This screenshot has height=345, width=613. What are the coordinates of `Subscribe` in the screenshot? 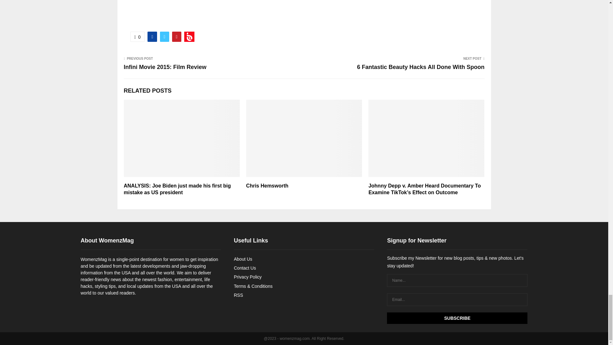 It's located at (457, 318).